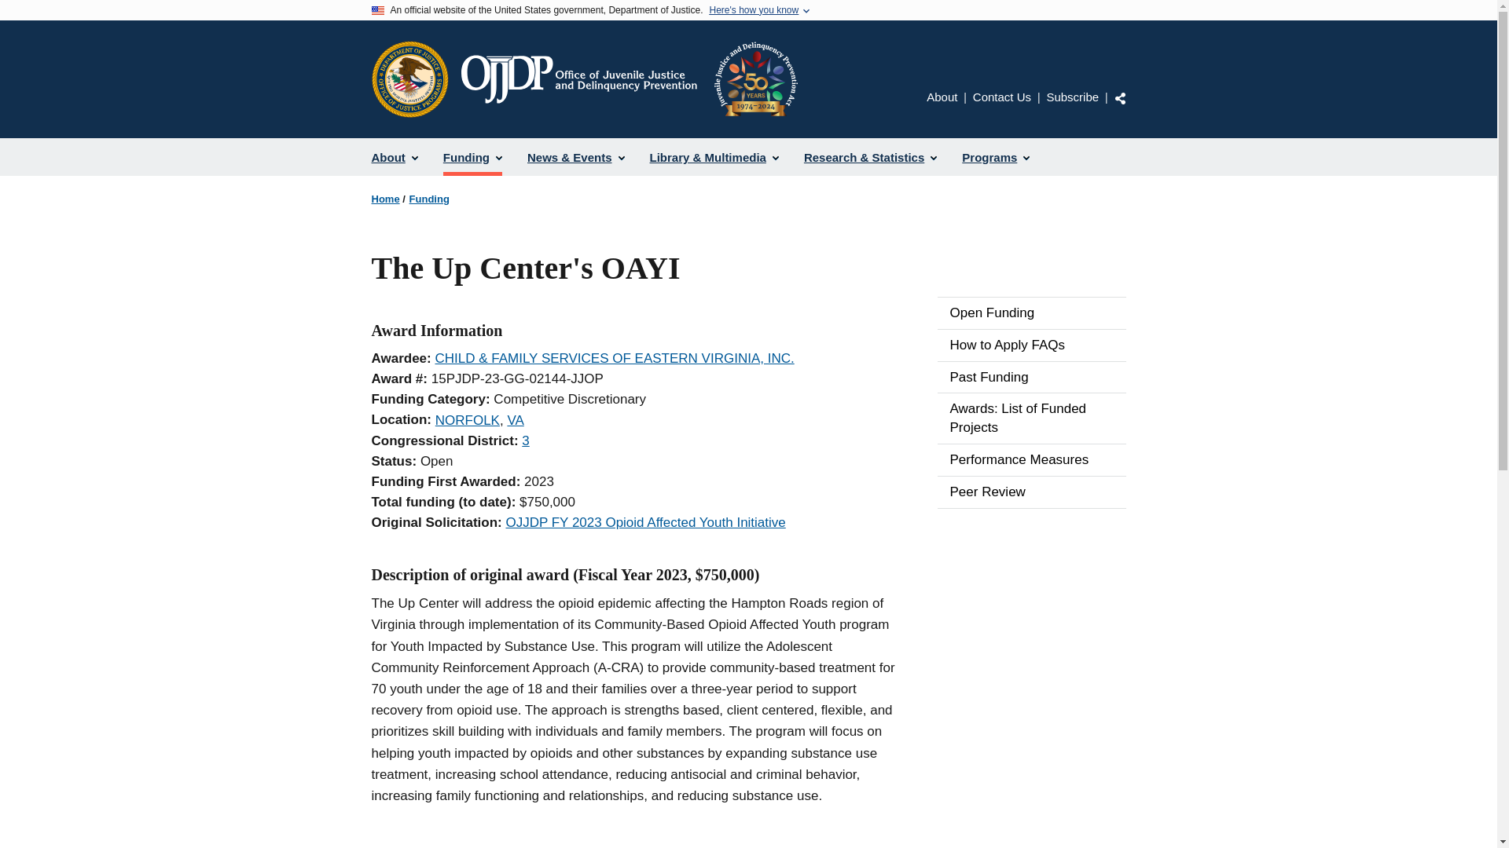 The height and width of the screenshot is (848, 1509). What do you see at coordinates (753, 10) in the screenshot?
I see `Here's how you know` at bounding box center [753, 10].